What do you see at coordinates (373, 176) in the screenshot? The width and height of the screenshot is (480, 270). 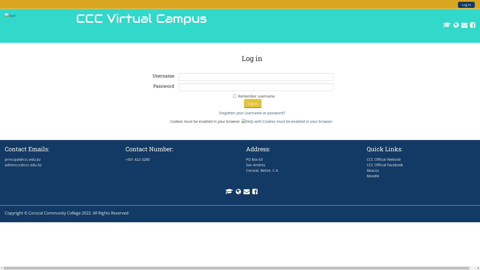 I see `Moodle` at bounding box center [373, 176].